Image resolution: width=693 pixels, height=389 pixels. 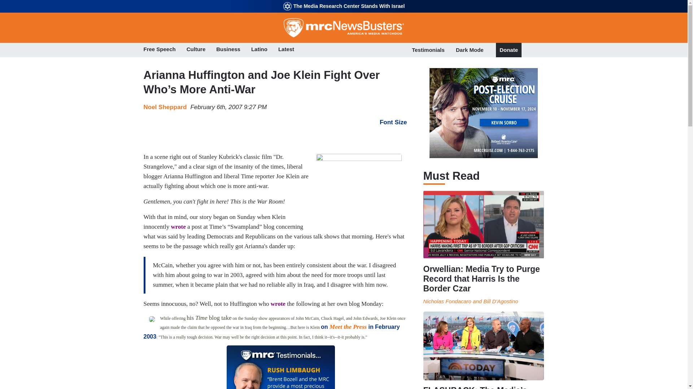 I want to click on Culture, so click(x=196, y=50).